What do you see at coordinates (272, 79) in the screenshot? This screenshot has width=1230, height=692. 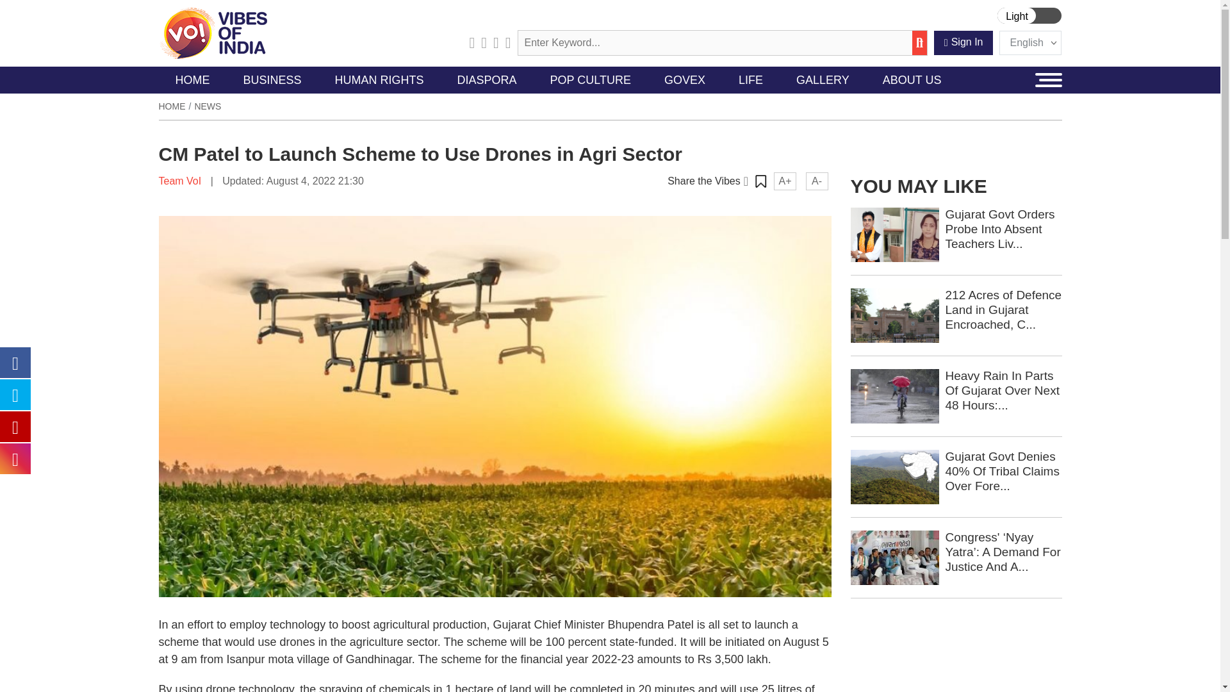 I see `BUSINESS` at bounding box center [272, 79].